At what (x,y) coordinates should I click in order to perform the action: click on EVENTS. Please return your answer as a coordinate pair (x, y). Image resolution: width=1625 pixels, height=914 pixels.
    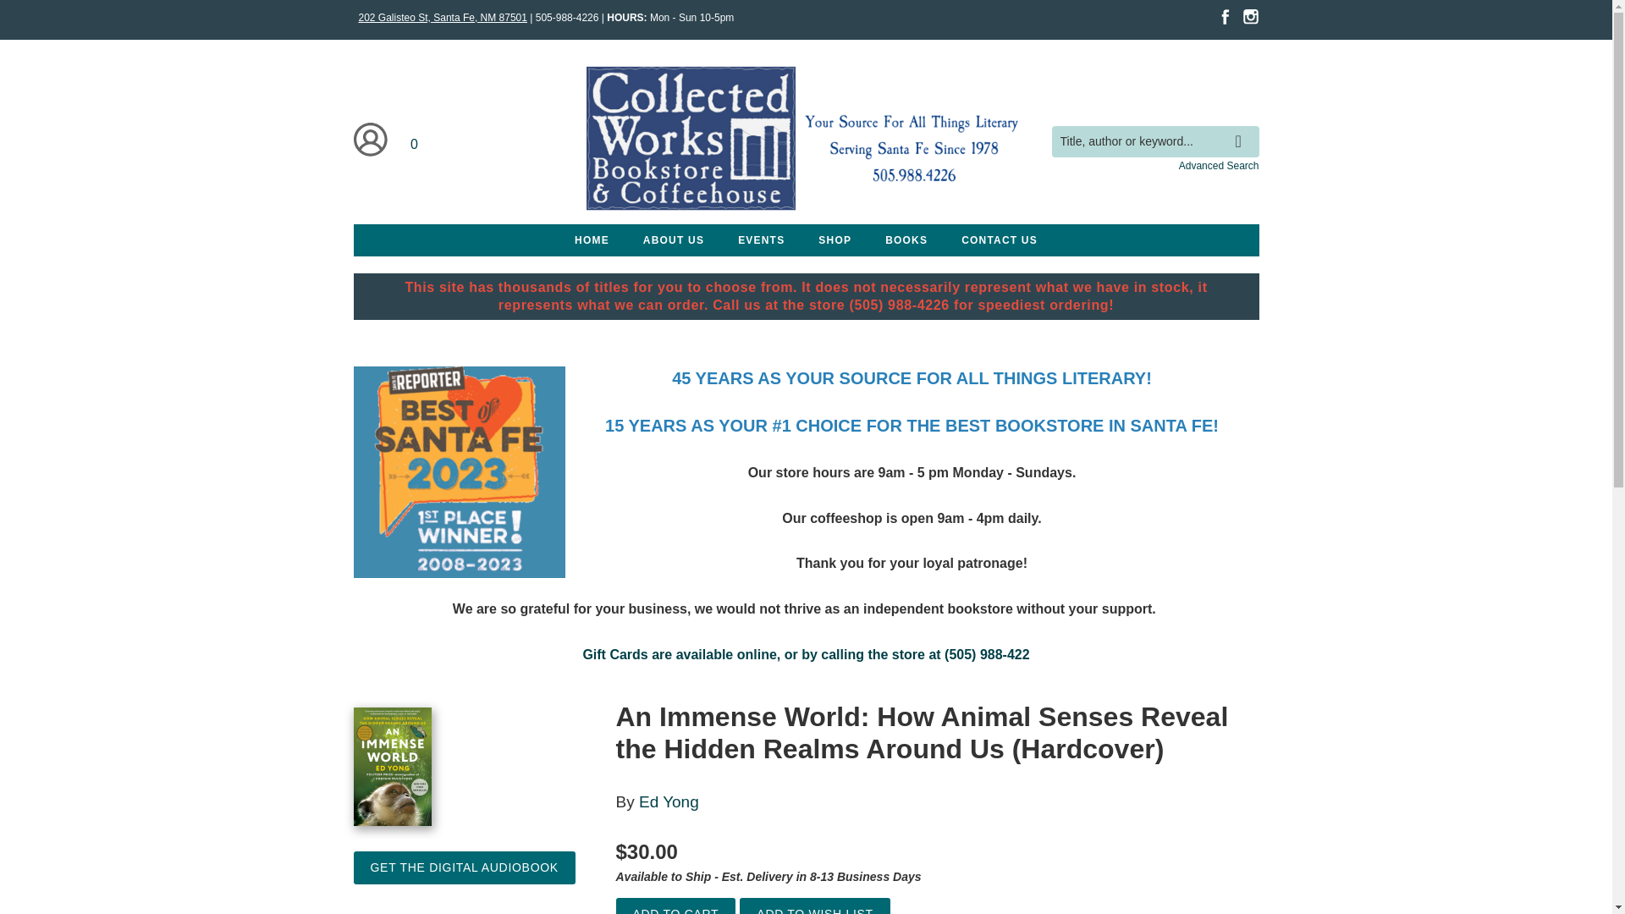
    Looking at the image, I should click on (761, 240).